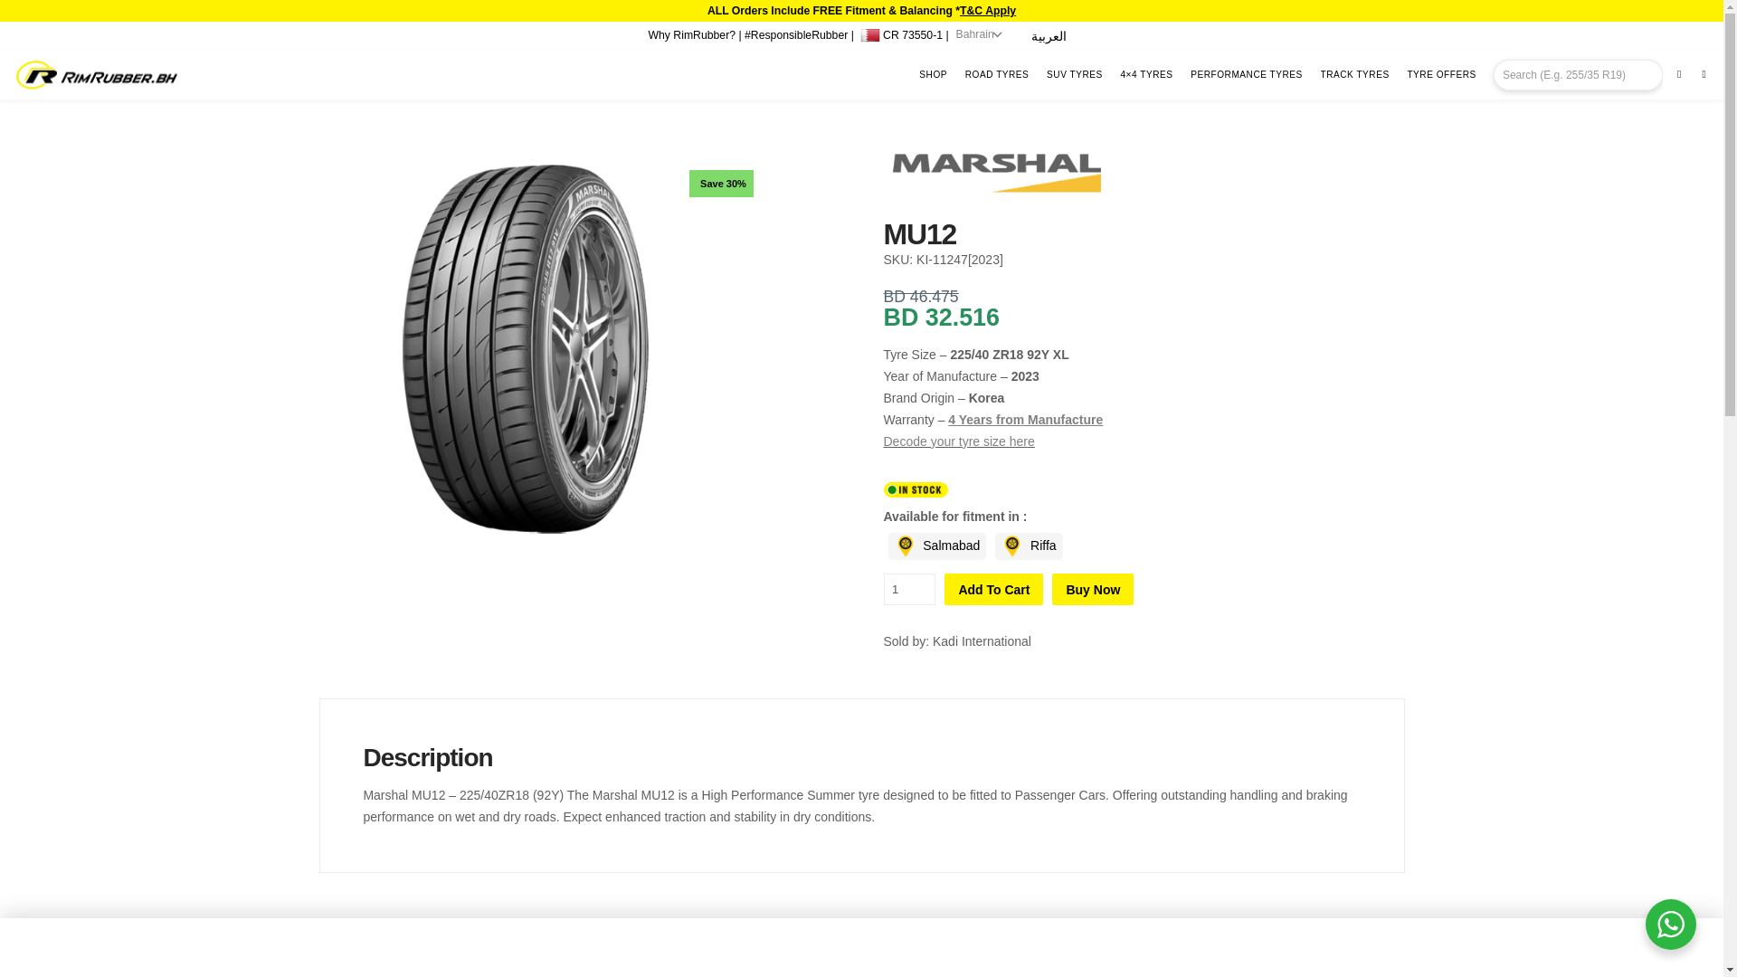 The image size is (1737, 977). Describe the element at coordinates (525, 349) in the screenshot. I see `marshal-mu12-left-one-quarter` at that location.